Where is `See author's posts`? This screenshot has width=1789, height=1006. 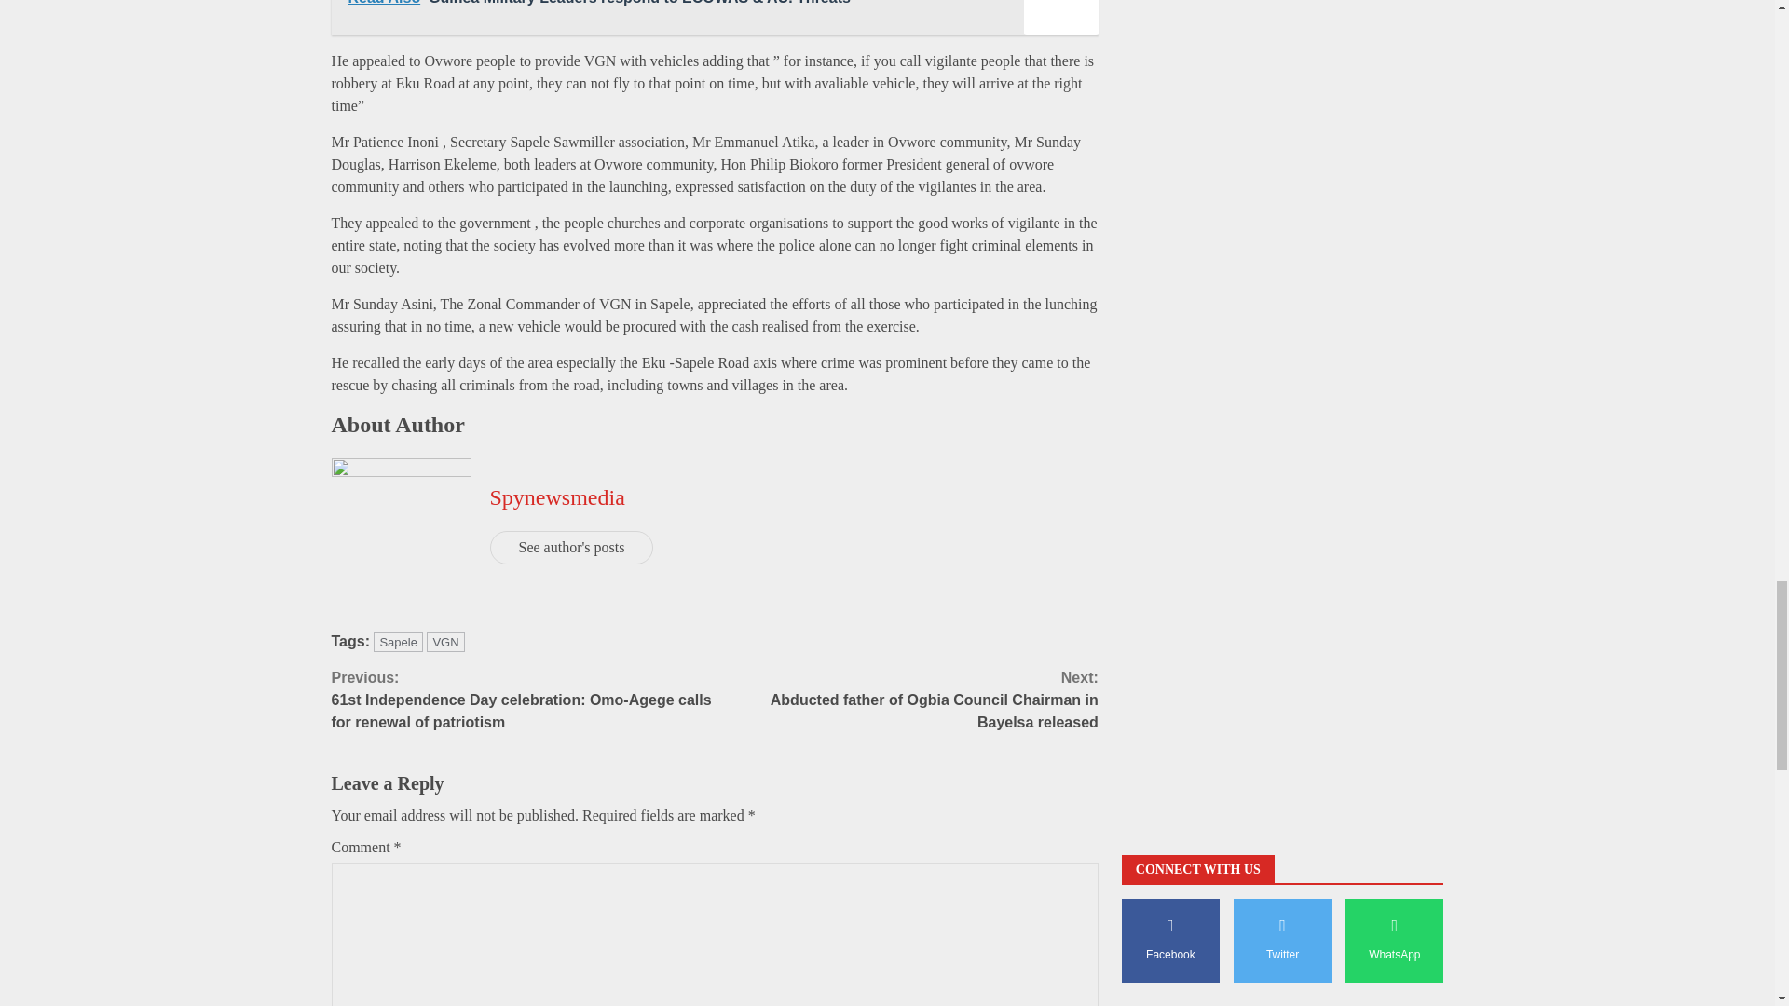
See author's posts is located at coordinates (572, 548).